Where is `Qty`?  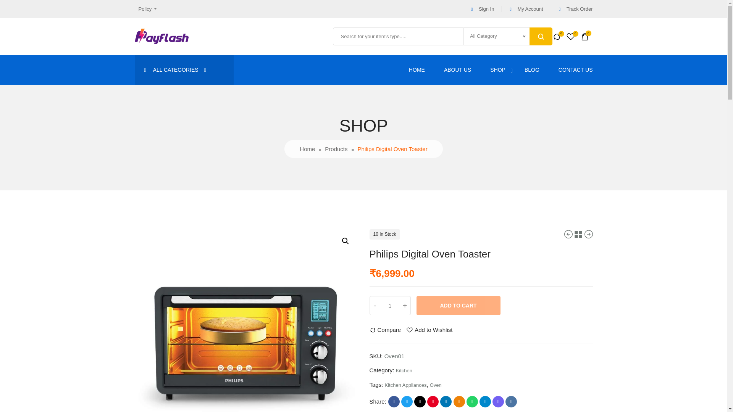 Qty is located at coordinates (390, 306).